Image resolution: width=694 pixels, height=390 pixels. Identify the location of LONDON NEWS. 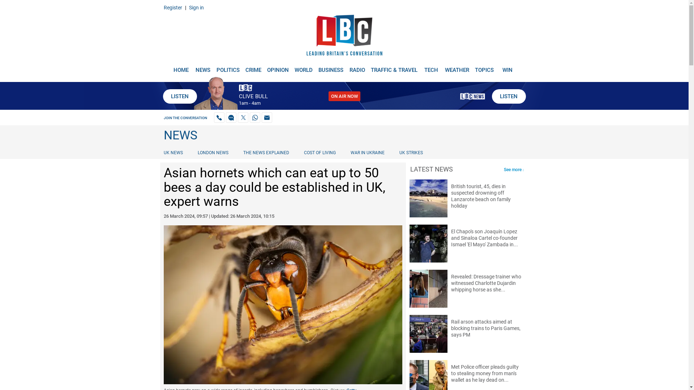
(213, 152).